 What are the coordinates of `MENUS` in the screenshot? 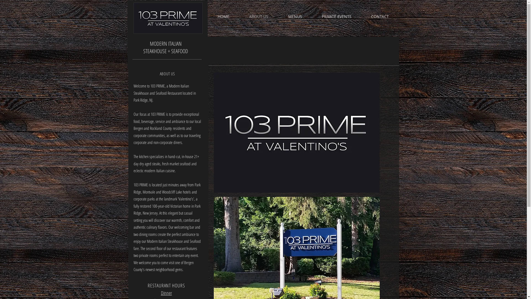 It's located at (295, 17).